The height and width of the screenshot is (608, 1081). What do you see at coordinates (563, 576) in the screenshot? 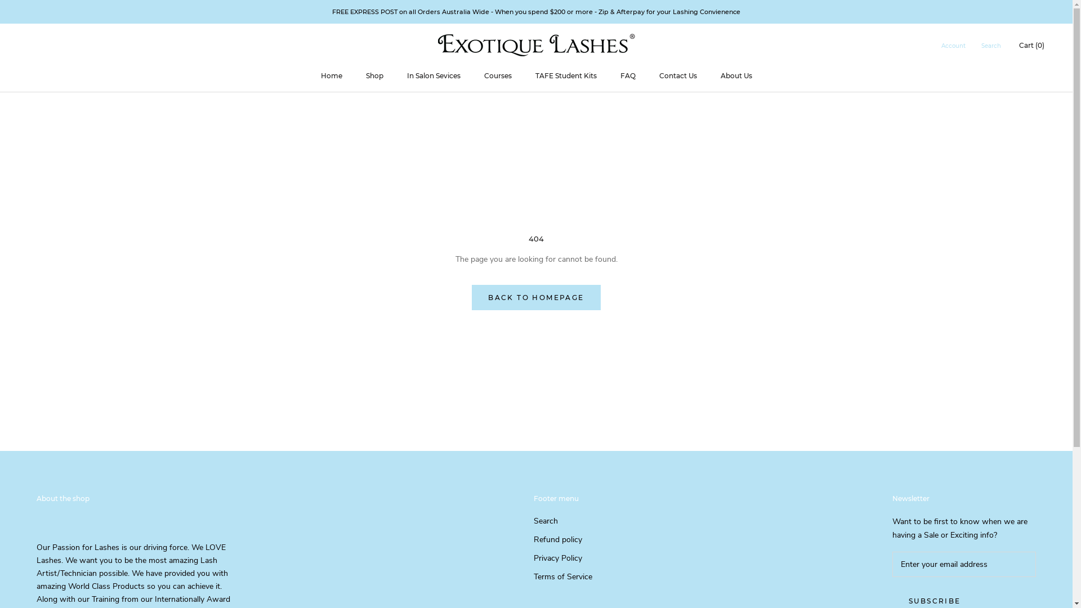
I see `Terms of Service` at bounding box center [563, 576].